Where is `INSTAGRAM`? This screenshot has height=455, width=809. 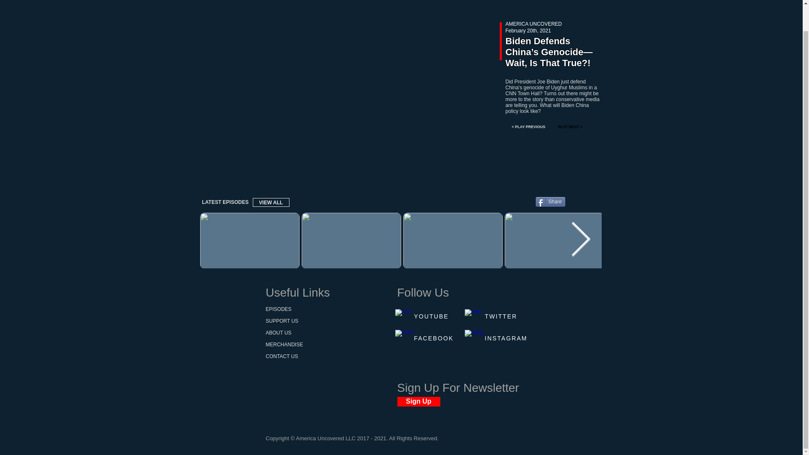
INSTAGRAM is located at coordinates (506, 338).